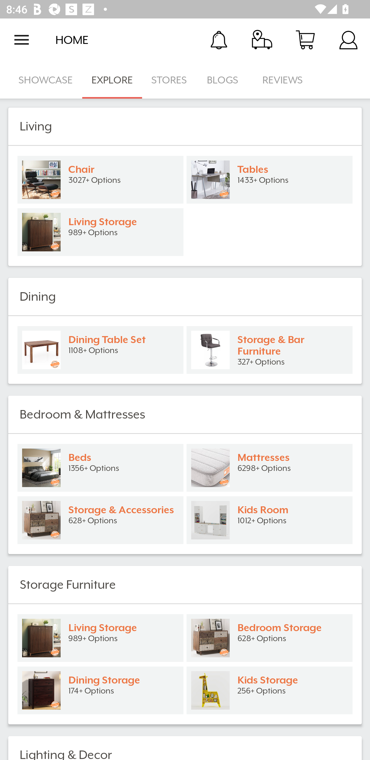  Describe the element at coordinates (283, 80) in the screenshot. I see `REVIEWS` at that location.